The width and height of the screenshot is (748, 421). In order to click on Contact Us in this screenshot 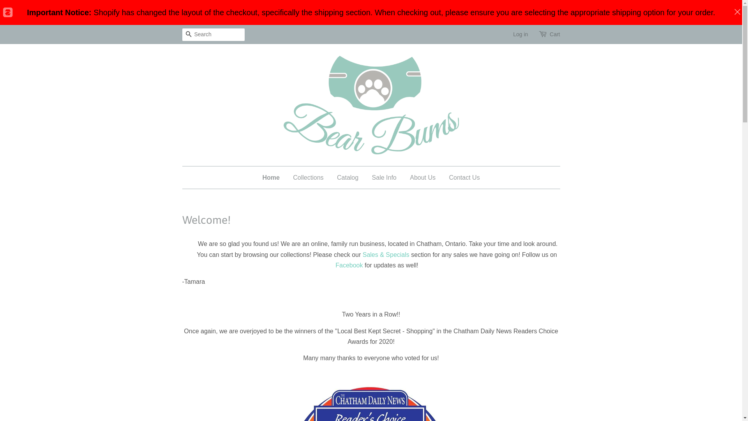, I will do `click(461, 178)`.